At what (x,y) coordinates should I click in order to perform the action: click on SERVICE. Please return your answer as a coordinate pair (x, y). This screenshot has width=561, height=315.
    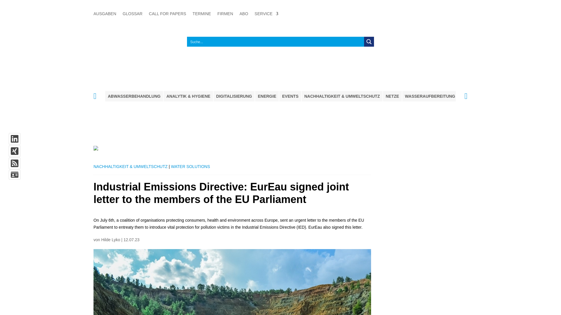
    Looking at the image, I should click on (266, 15).